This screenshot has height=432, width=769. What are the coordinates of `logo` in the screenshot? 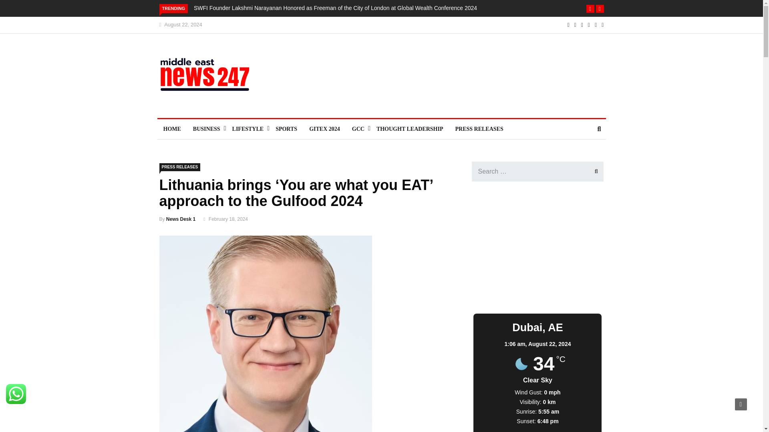 It's located at (210, 78).